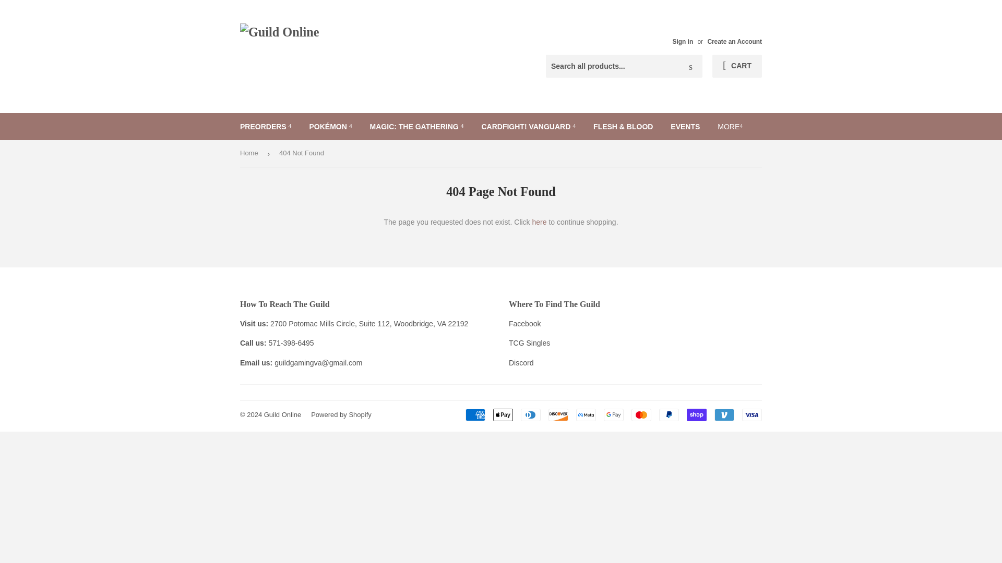 This screenshot has width=1002, height=563. Describe the element at coordinates (737, 66) in the screenshot. I see `CART` at that location.